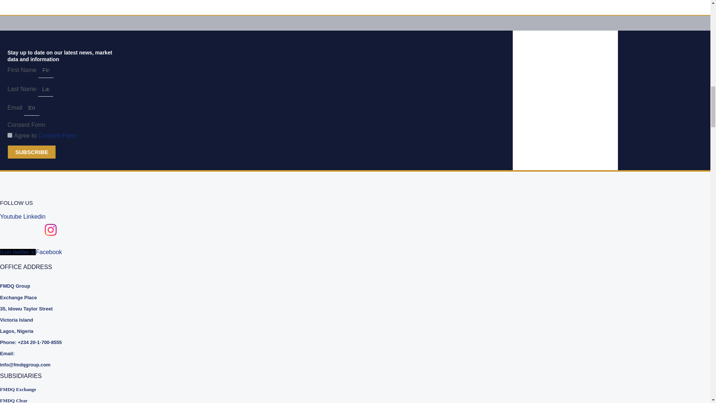 This screenshot has width=716, height=403. Describe the element at coordinates (18, 252) in the screenshot. I see `Icon-twitter-x` at that location.